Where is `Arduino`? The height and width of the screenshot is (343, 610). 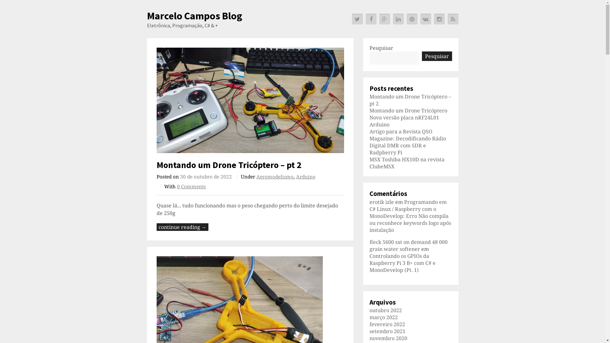
Arduino is located at coordinates (306, 177).